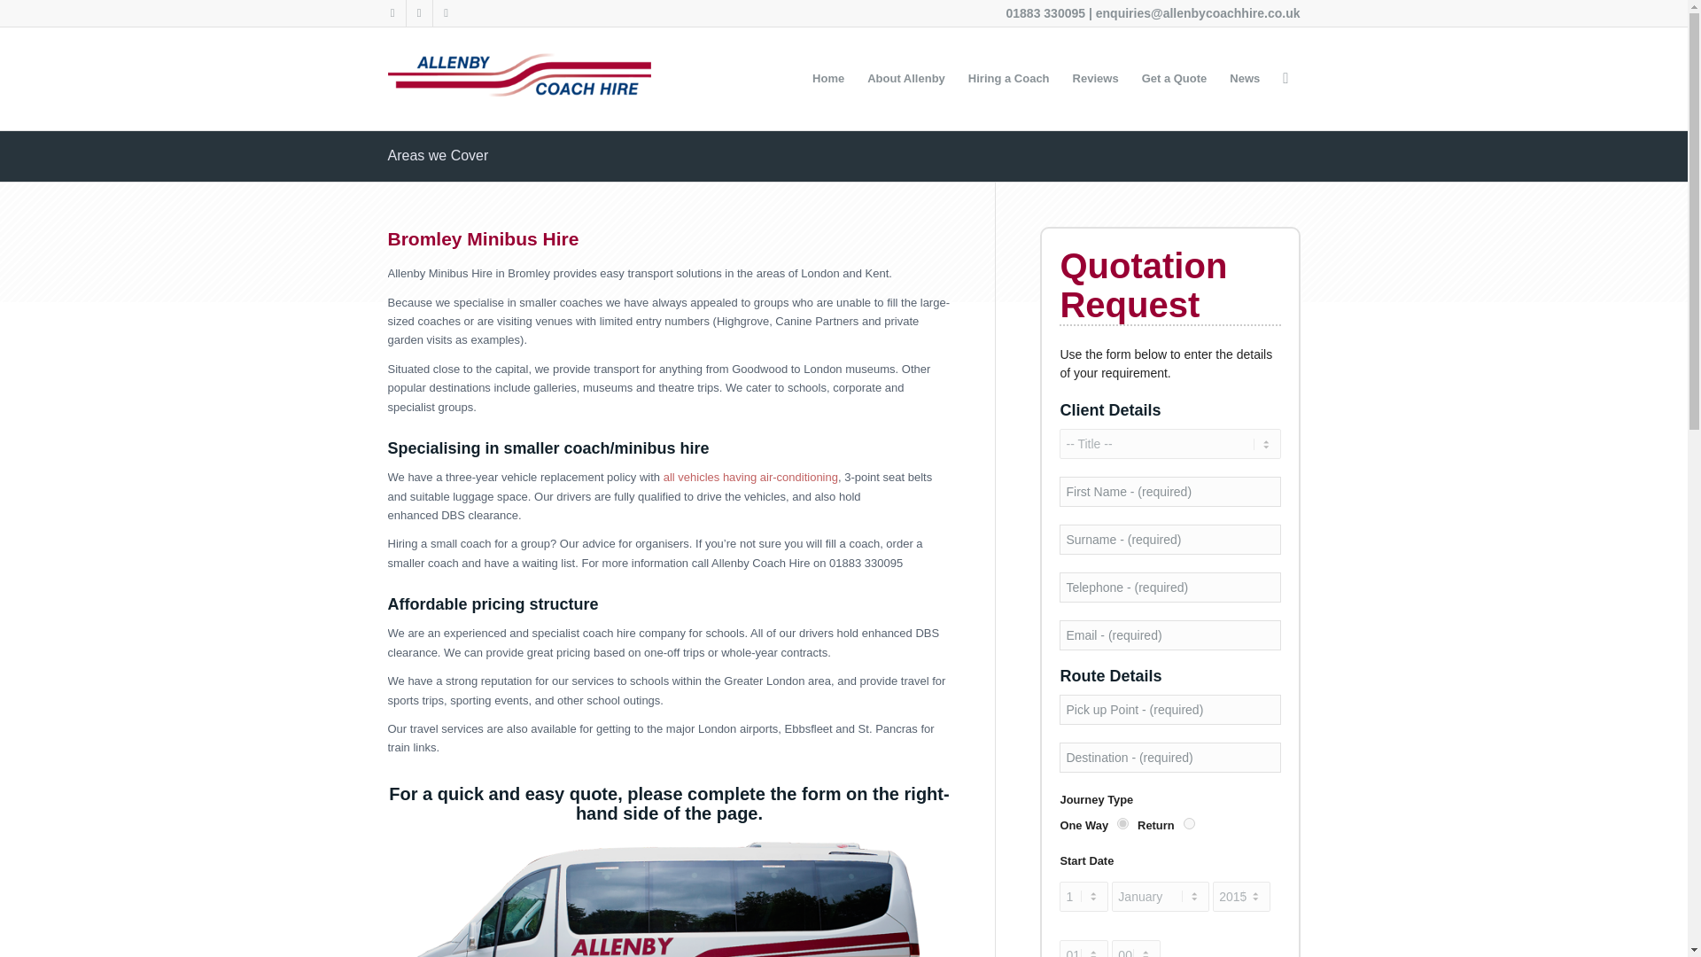 This screenshot has height=957, width=1701. Describe the element at coordinates (1123, 824) in the screenshot. I see `Yes` at that location.